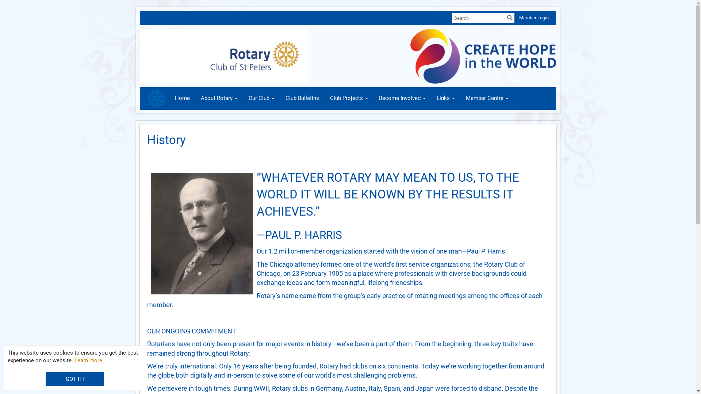 This screenshot has width=701, height=394. I want to click on Links, so click(445, 98).